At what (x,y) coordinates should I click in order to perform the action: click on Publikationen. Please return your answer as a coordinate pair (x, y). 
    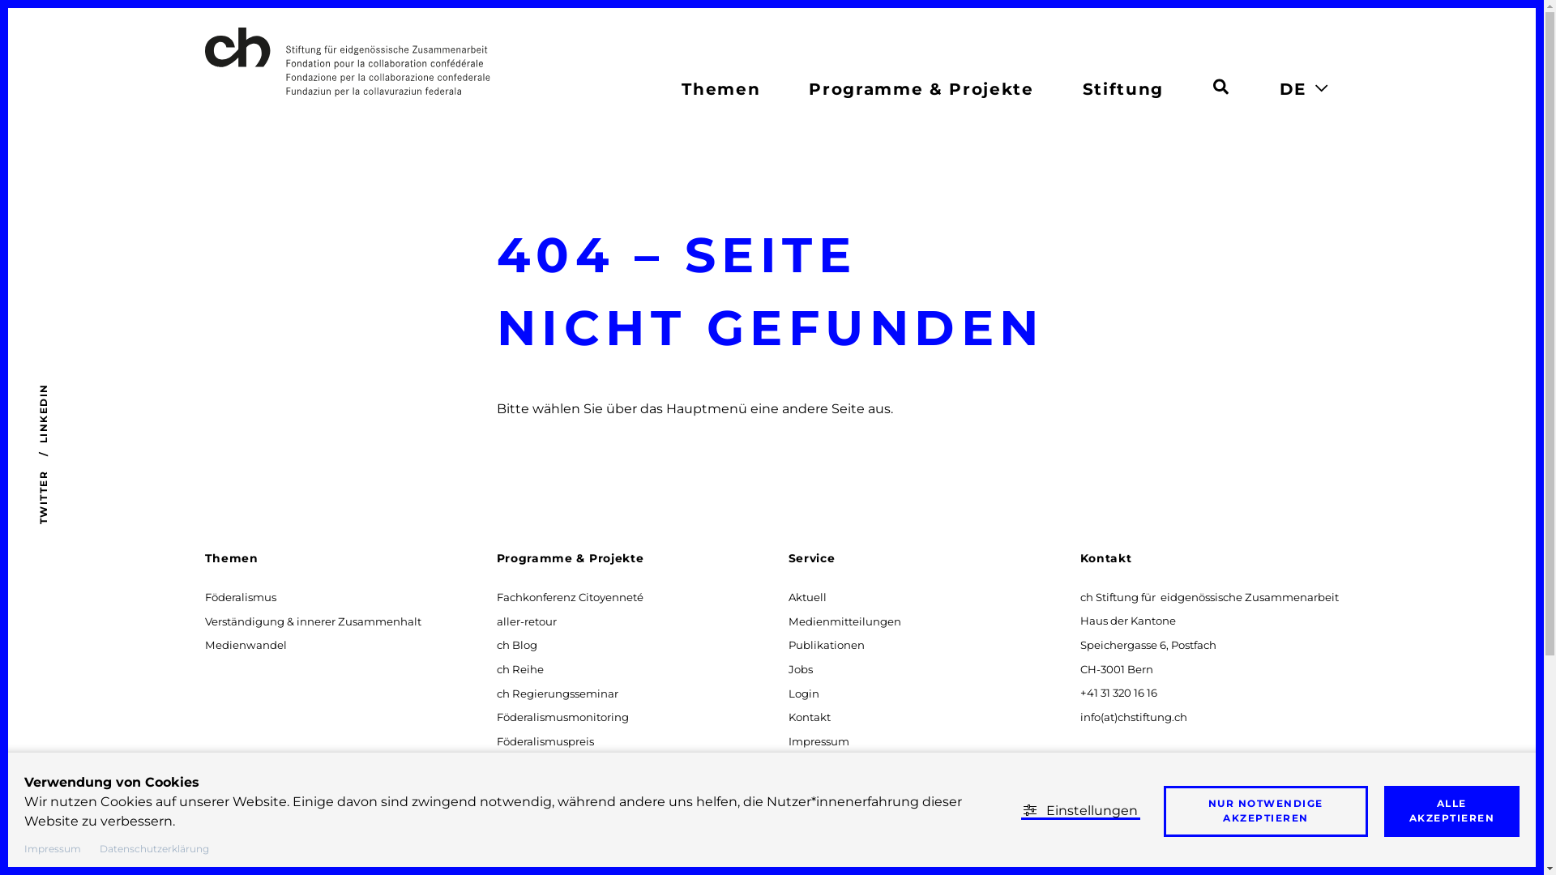
    Looking at the image, I should click on (827, 645).